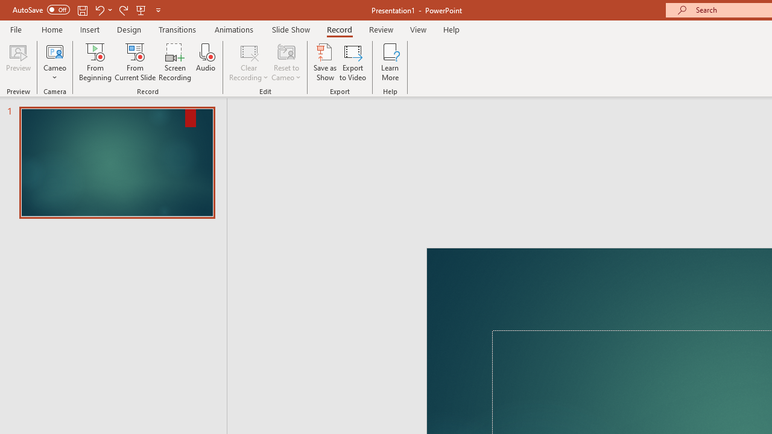  I want to click on Screen Recording, so click(175, 61).